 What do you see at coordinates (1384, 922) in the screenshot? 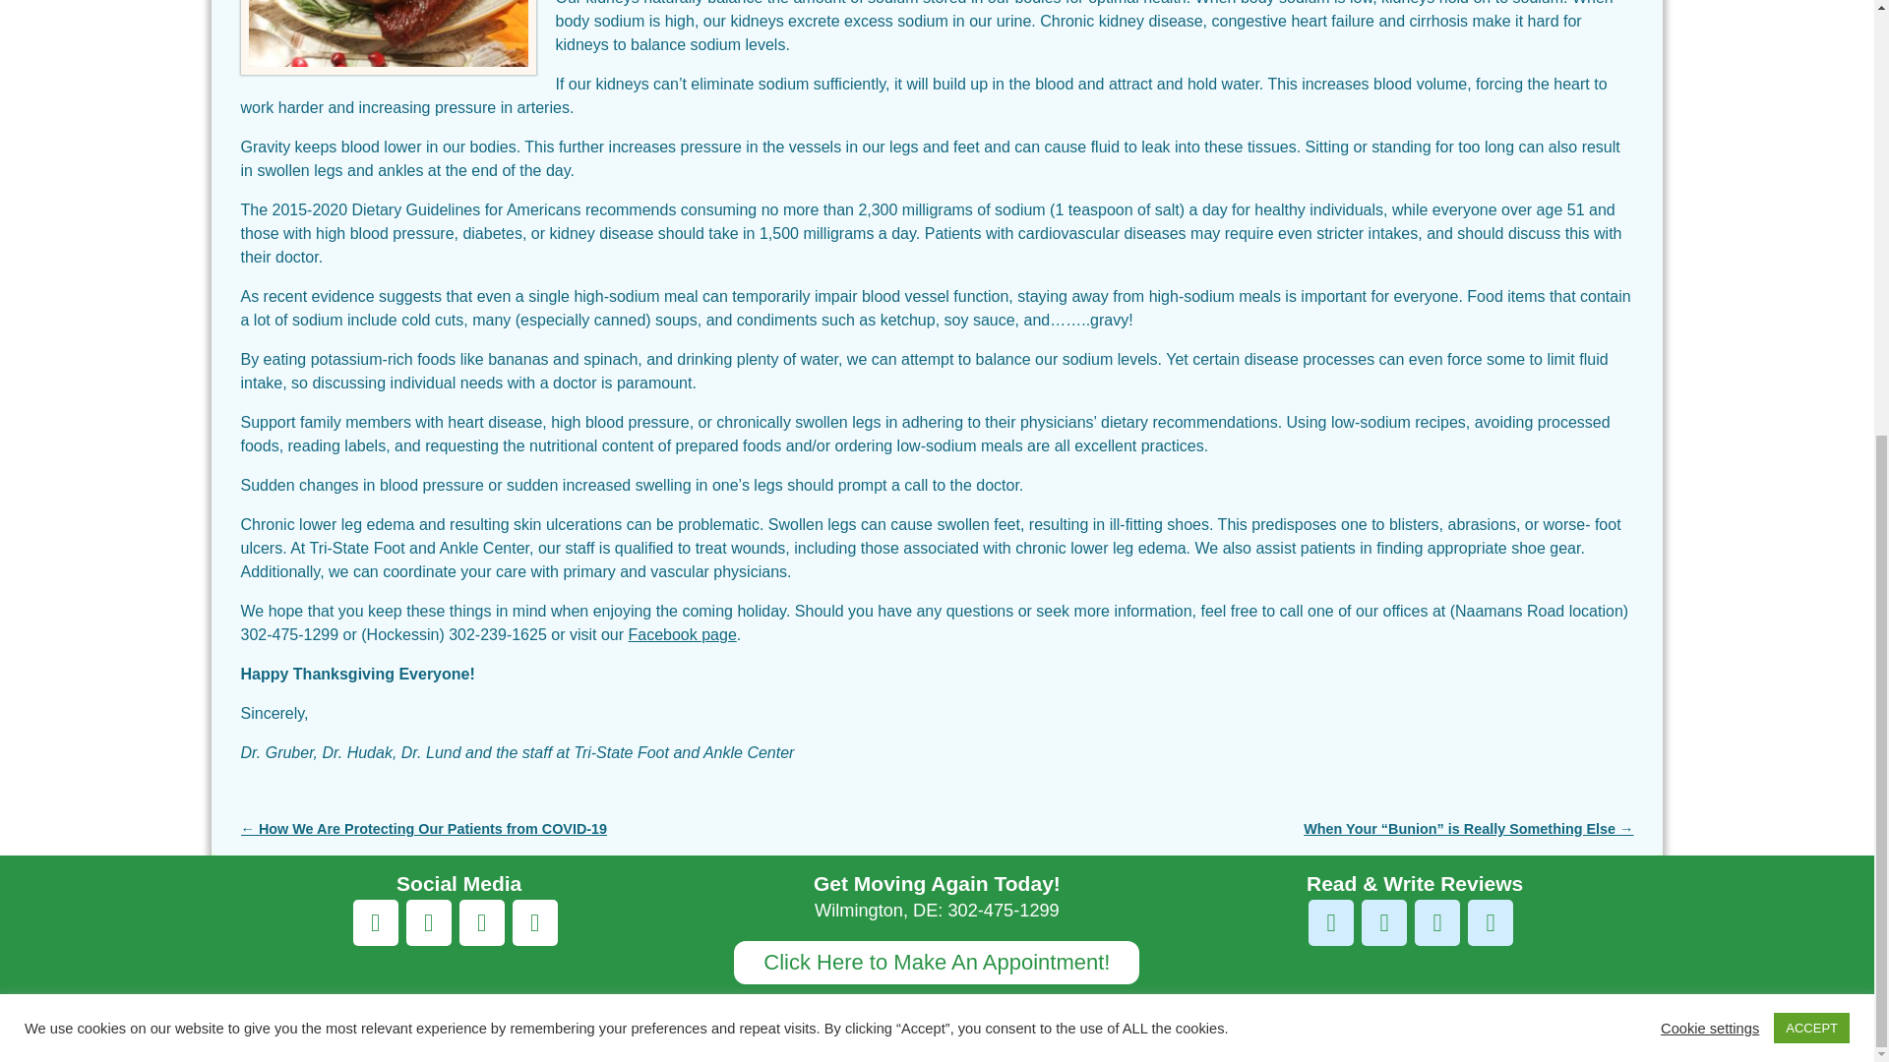
I see `Yelp` at bounding box center [1384, 922].